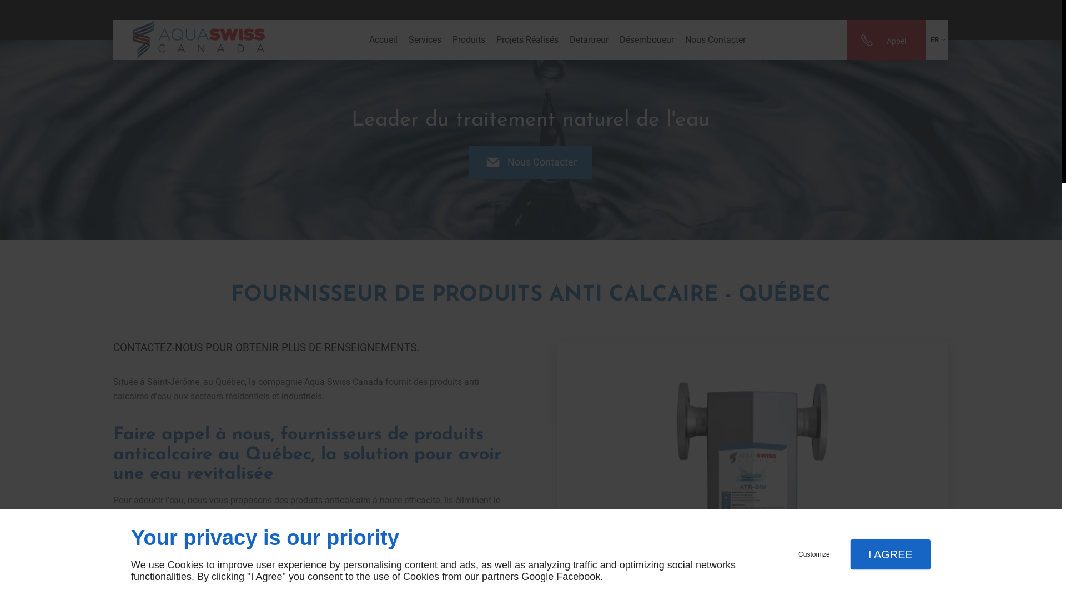  What do you see at coordinates (537, 577) in the screenshot?
I see `Google` at bounding box center [537, 577].